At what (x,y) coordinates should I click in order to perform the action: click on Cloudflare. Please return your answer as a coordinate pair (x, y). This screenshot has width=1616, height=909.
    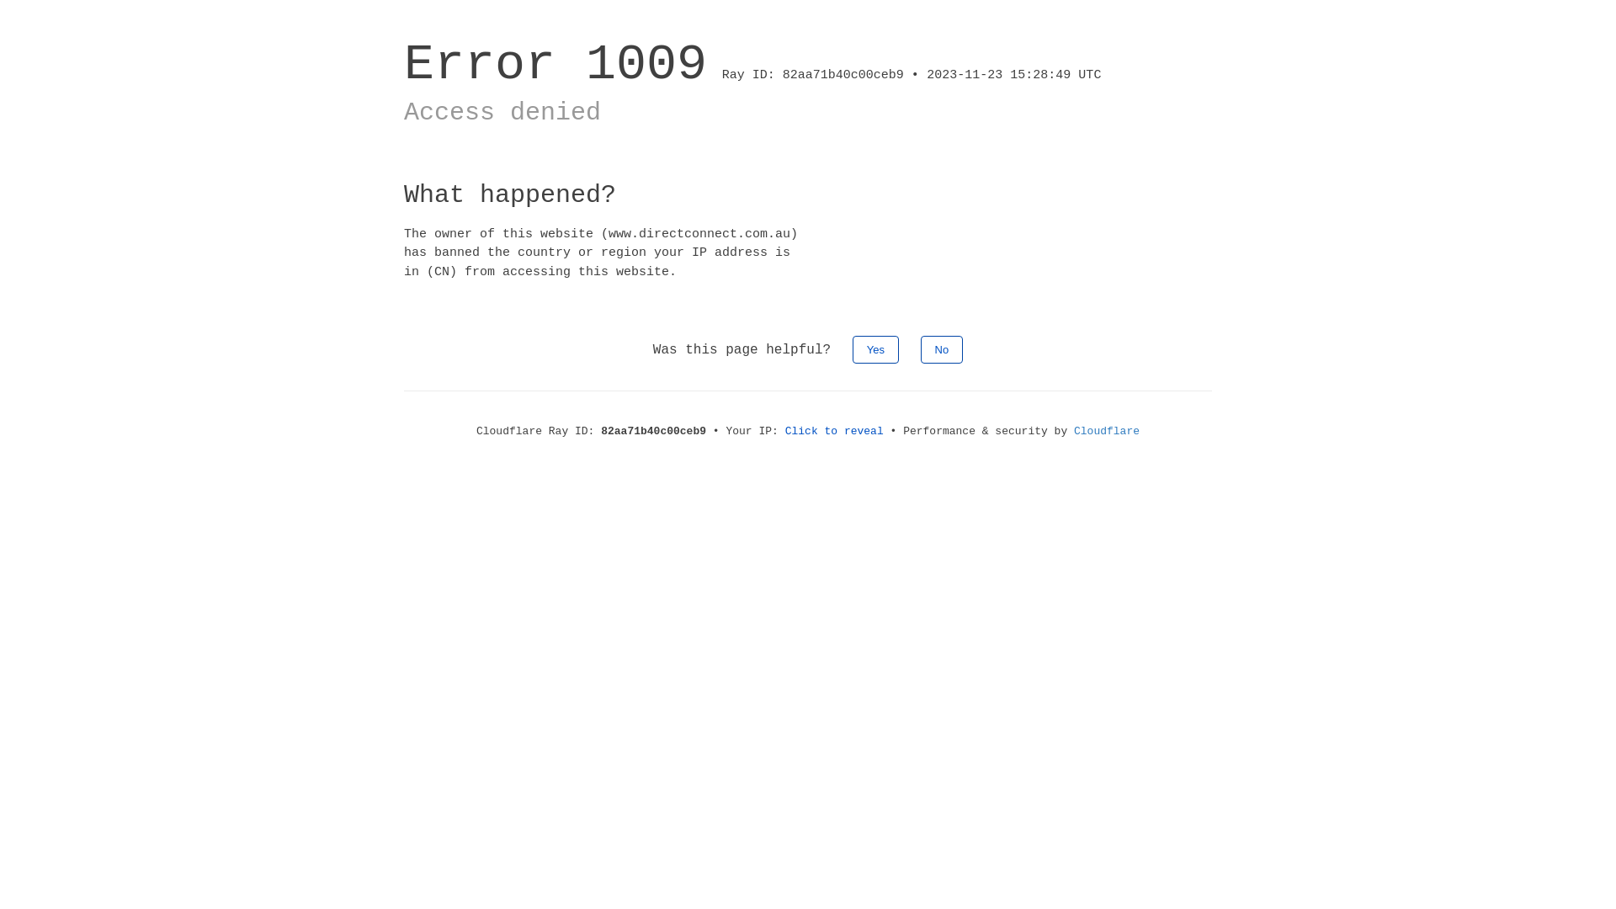
    Looking at the image, I should click on (1107, 431).